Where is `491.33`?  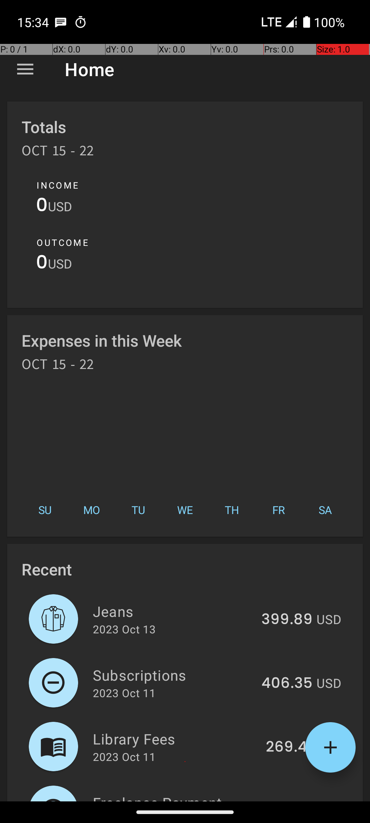
491.33 is located at coordinates (289, 800).